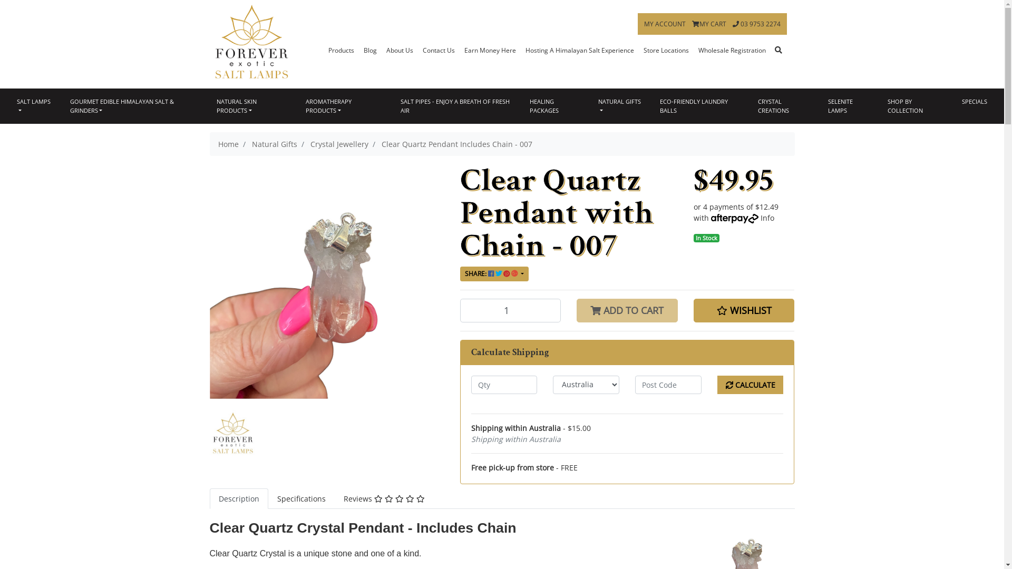 Image resolution: width=1012 pixels, height=569 pixels. Describe the element at coordinates (275, 144) in the screenshot. I see `Natural Gifts` at that location.